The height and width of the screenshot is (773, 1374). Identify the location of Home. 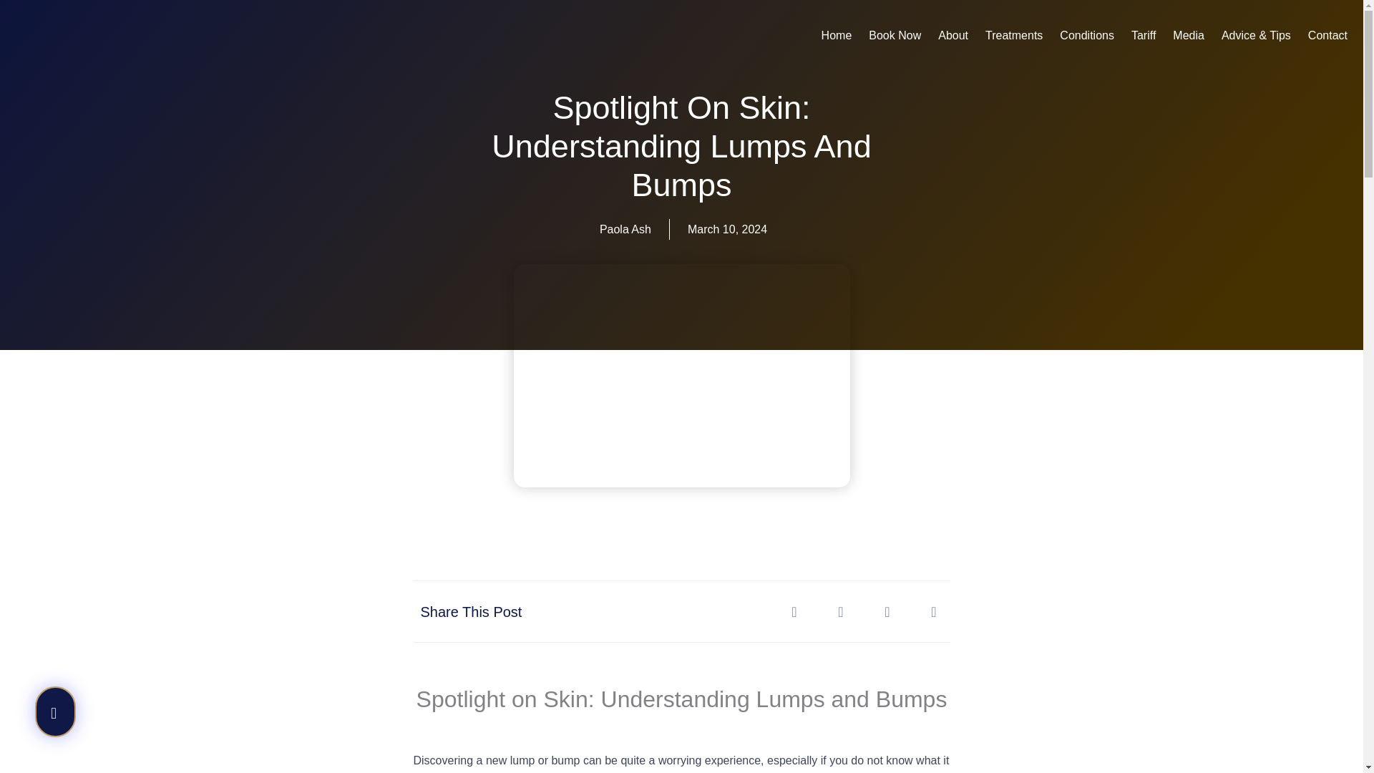
(837, 36).